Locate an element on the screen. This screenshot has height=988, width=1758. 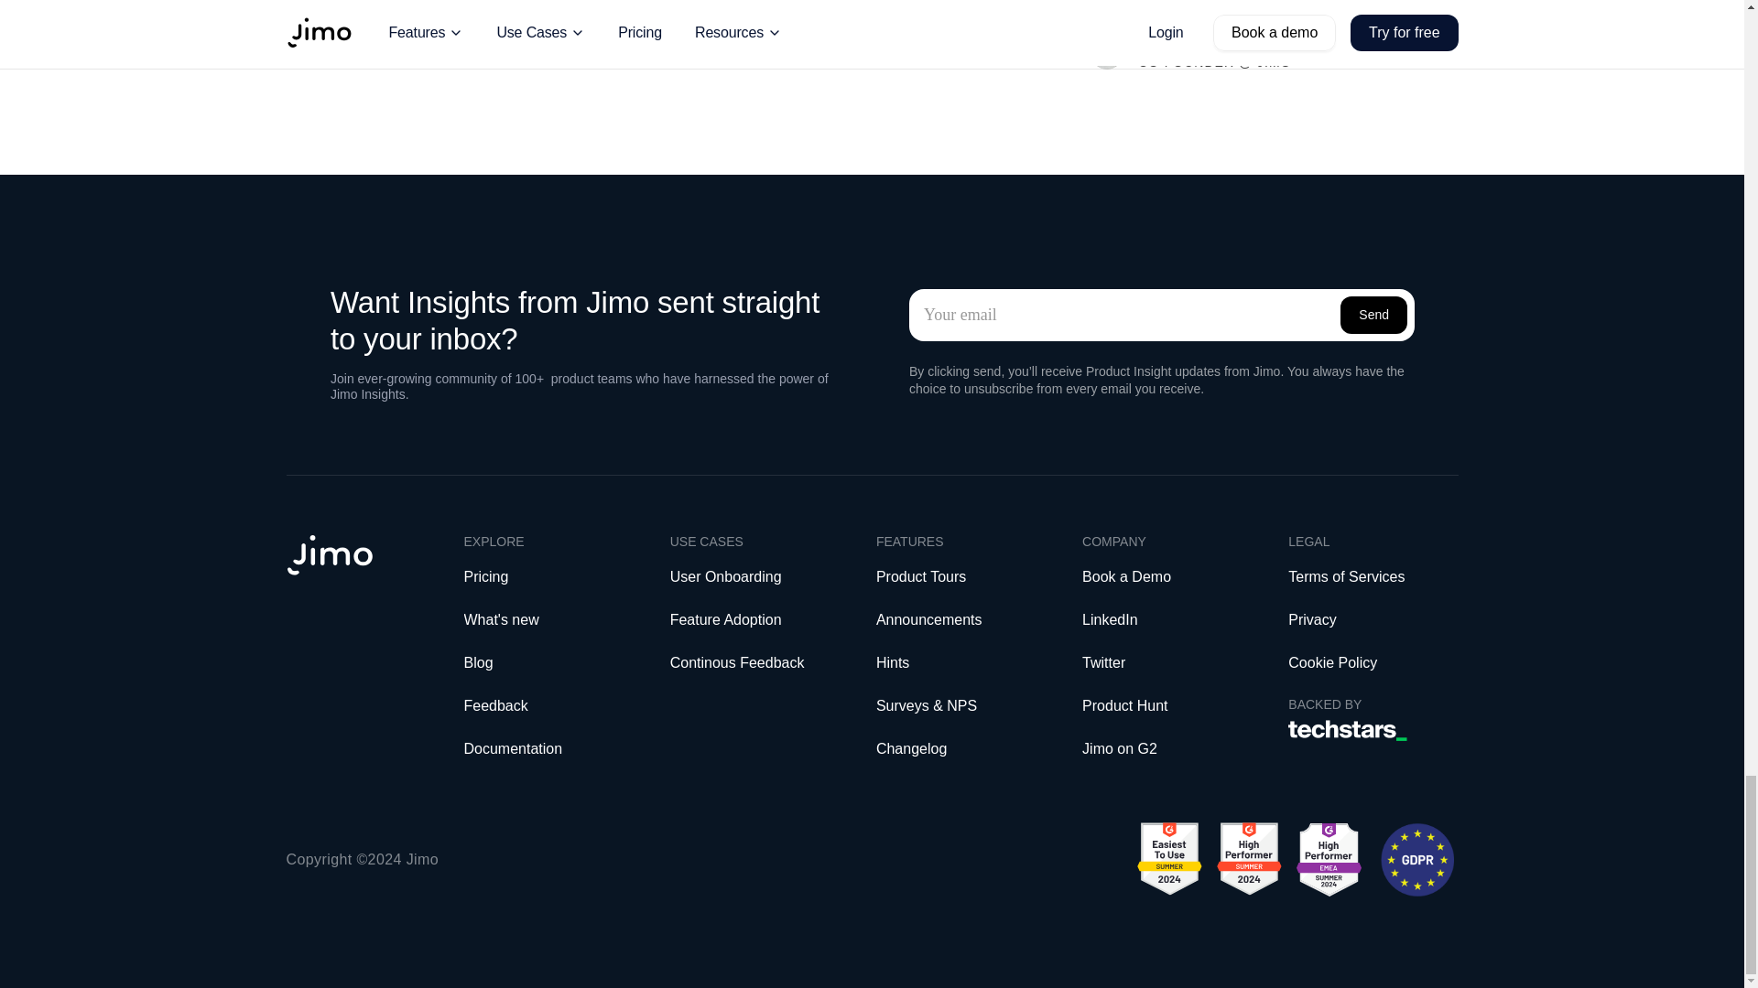
Feature Adoption is located at coordinates (725, 618).